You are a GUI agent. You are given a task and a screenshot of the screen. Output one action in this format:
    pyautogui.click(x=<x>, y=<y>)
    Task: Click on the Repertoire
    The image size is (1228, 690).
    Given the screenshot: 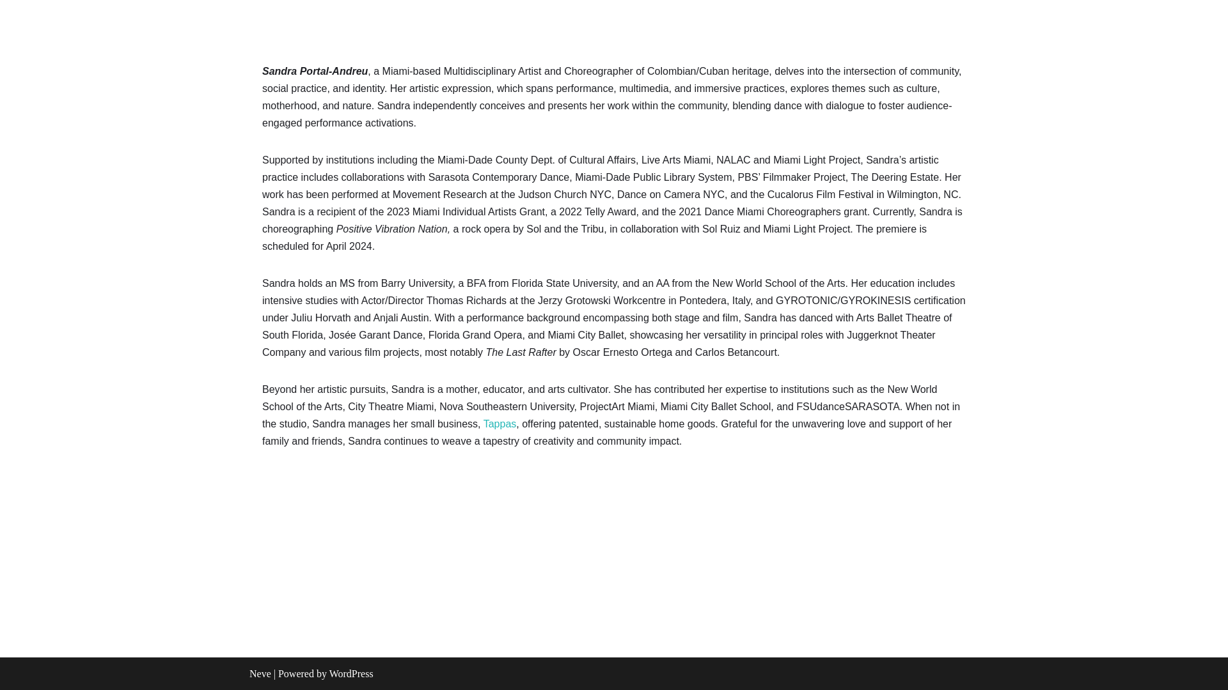 What is the action you would take?
    pyautogui.click(x=672, y=24)
    